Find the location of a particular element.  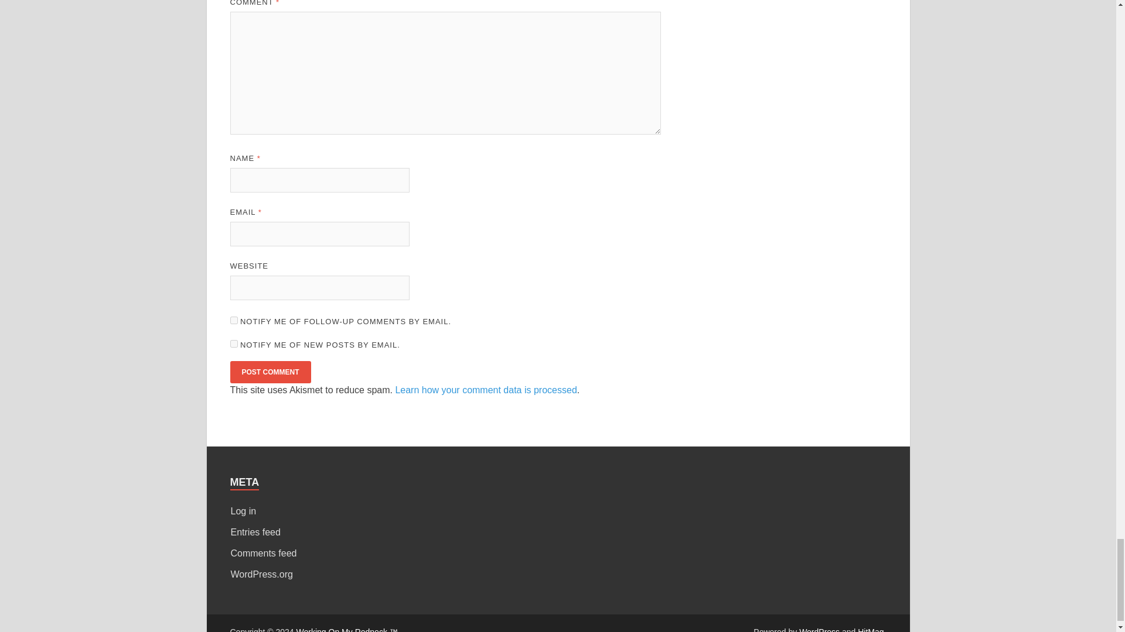

Post Comment is located at coordinates (270, 372).